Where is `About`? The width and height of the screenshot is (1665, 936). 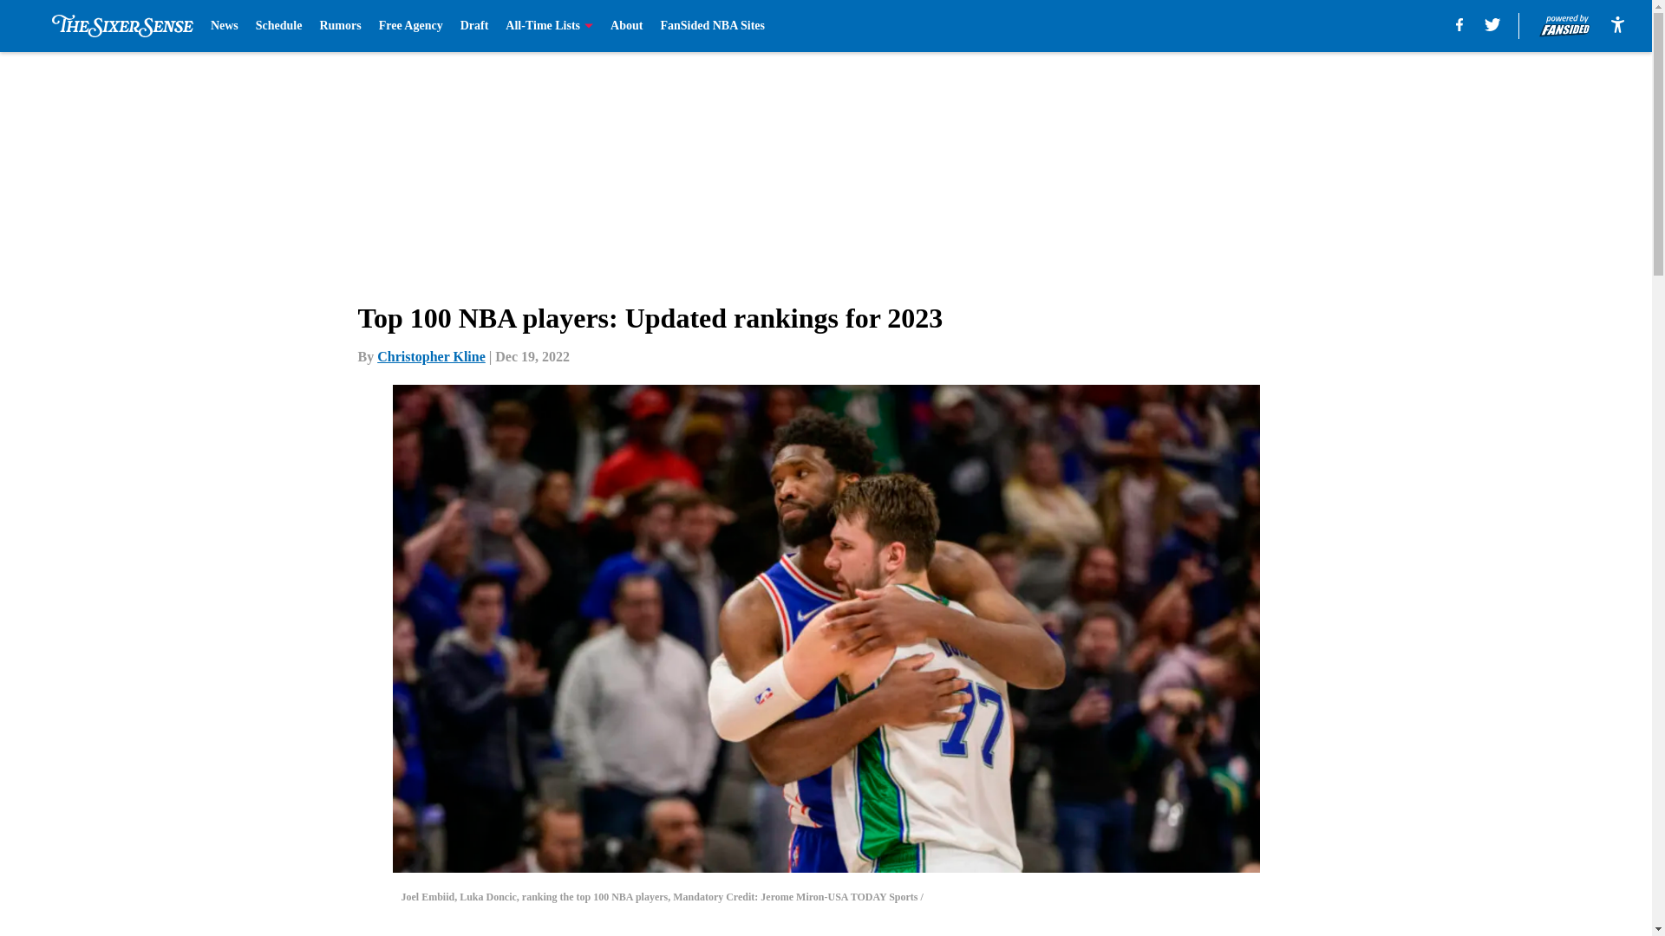 About is located at coordinates (626, 26).